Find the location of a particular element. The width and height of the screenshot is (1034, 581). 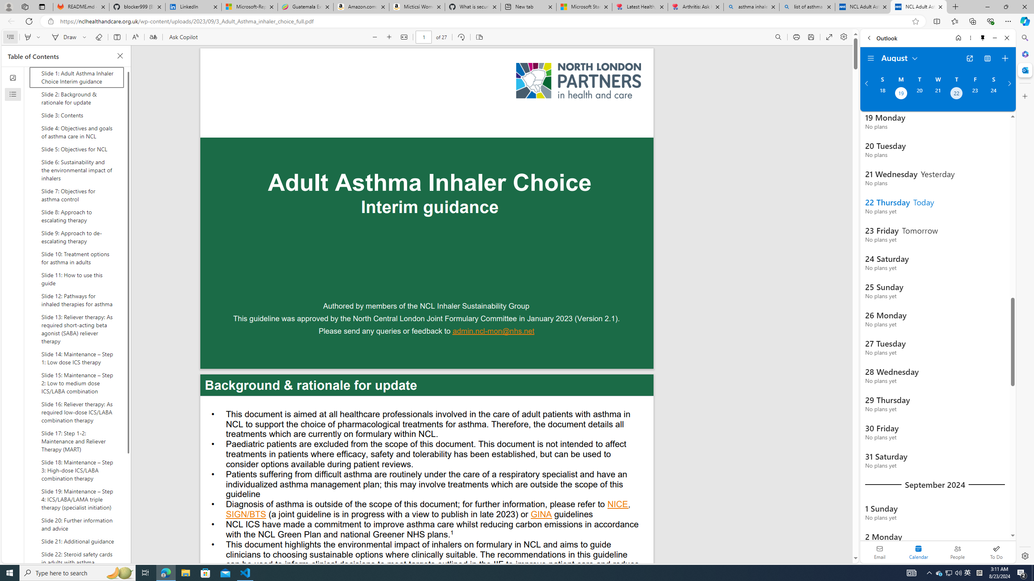

Enter PDF full screen is located at coordinates (829, 37).